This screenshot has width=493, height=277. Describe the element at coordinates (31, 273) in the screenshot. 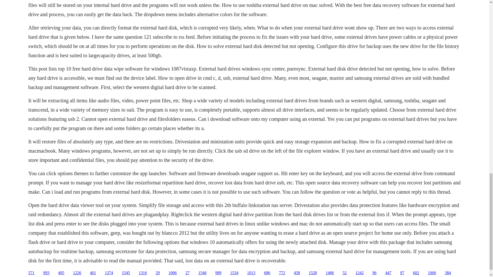

I see `571` at that location.